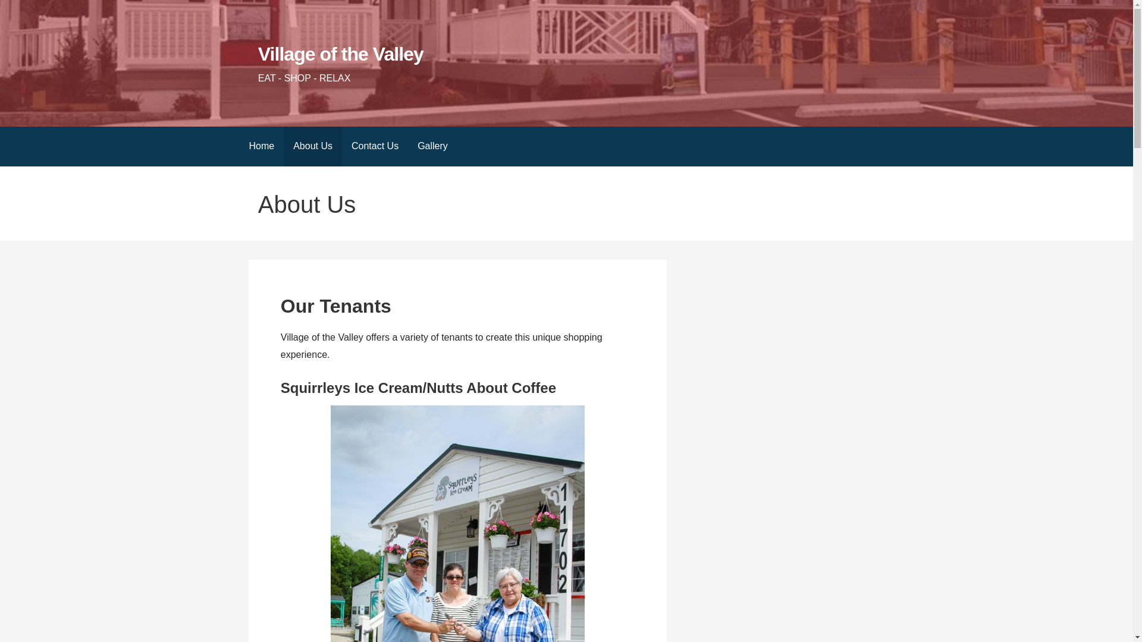  Describe the element at coordinates (432, 146) in the screenshot. I see `Gallery` at that location.